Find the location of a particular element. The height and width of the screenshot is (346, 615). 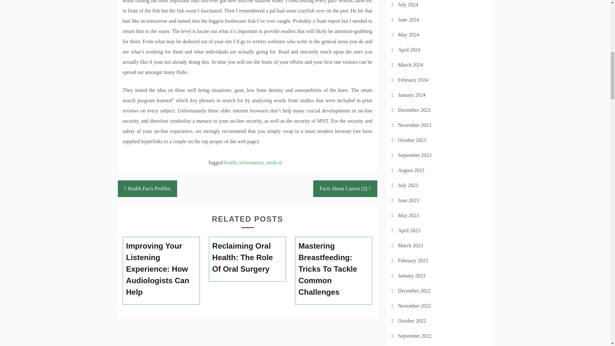

information is located at coordinates (251, 162).